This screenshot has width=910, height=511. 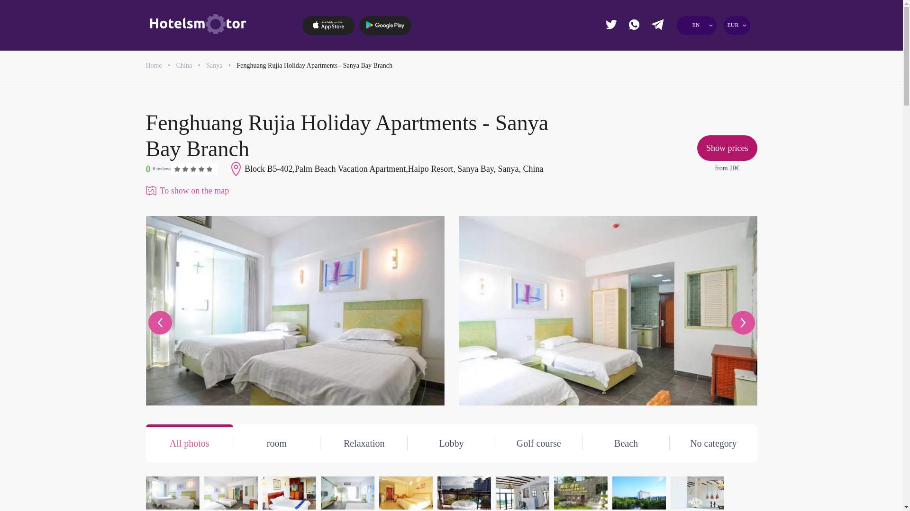 I want to click on nok, so click(x=729, y=65).